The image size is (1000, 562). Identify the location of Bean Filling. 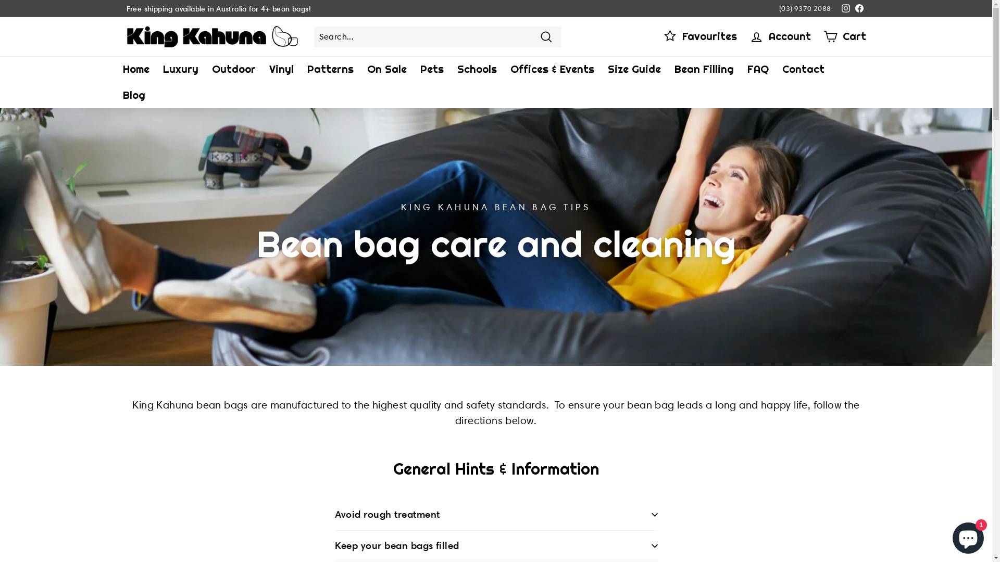
(704, 69).